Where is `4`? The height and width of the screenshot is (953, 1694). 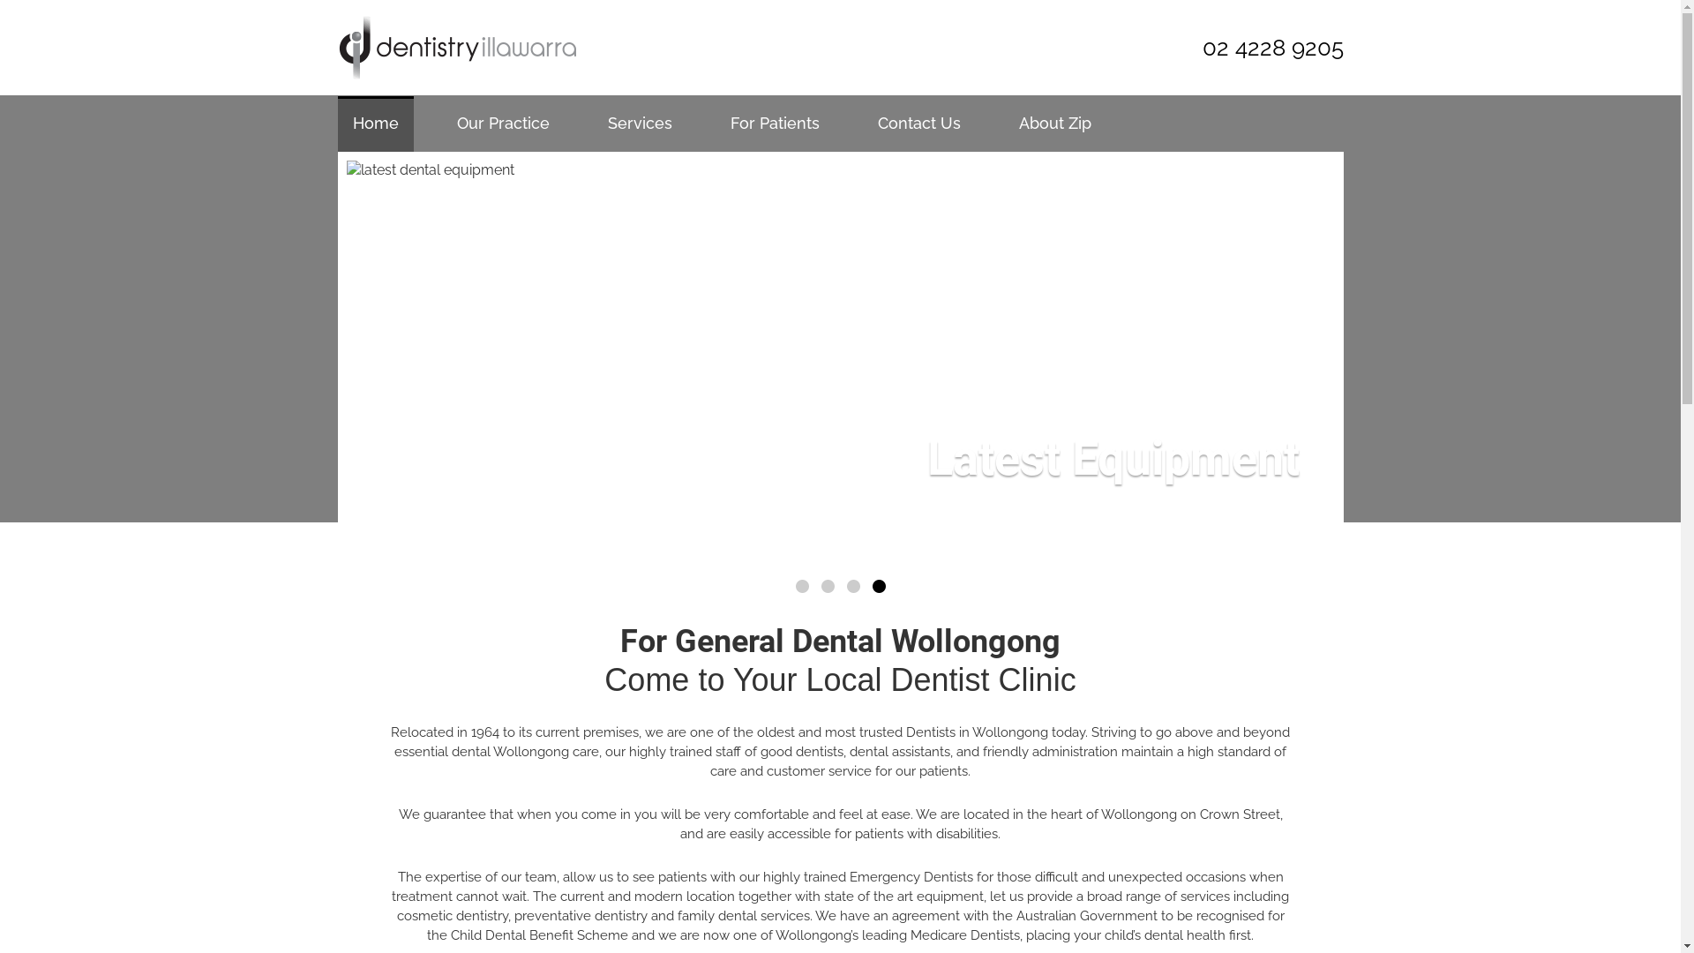 4 is located at coordinates (877, 586).